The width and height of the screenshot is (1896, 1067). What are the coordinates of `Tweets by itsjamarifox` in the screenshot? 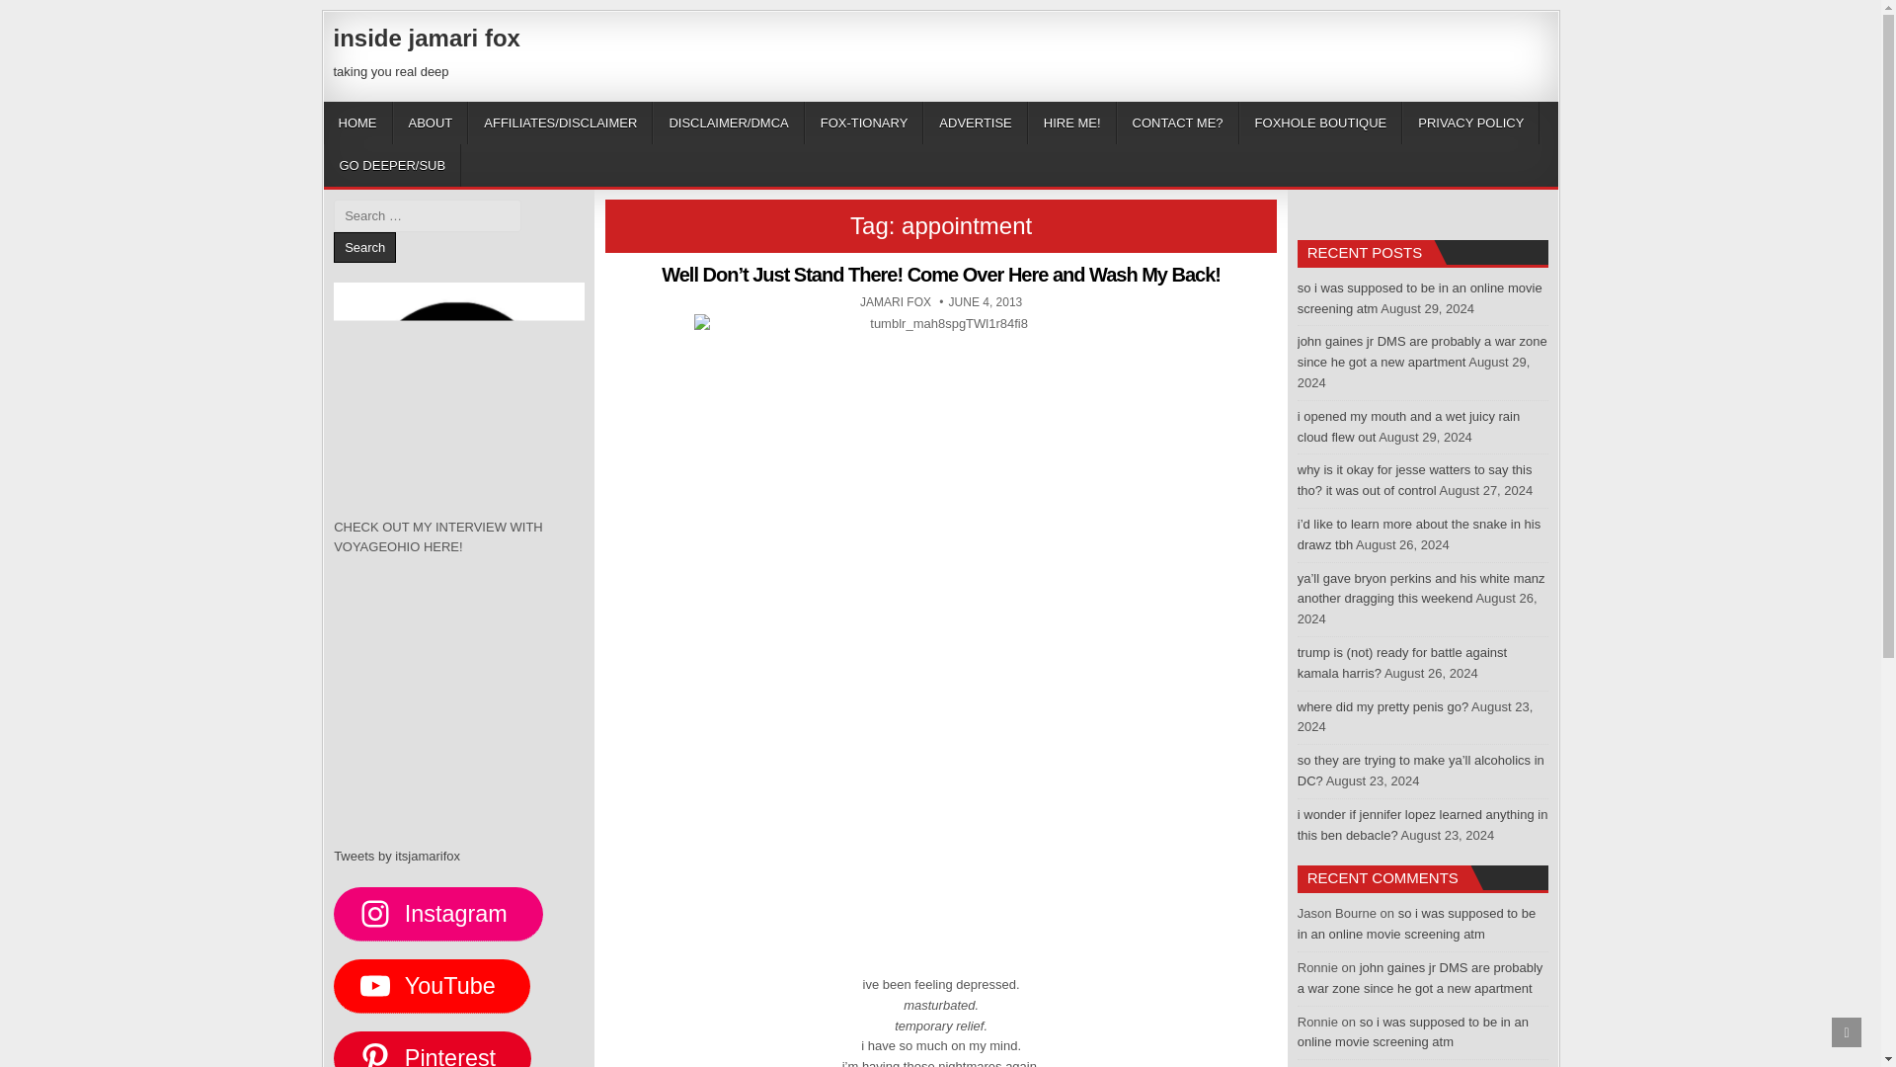 It's located at (432, 985).